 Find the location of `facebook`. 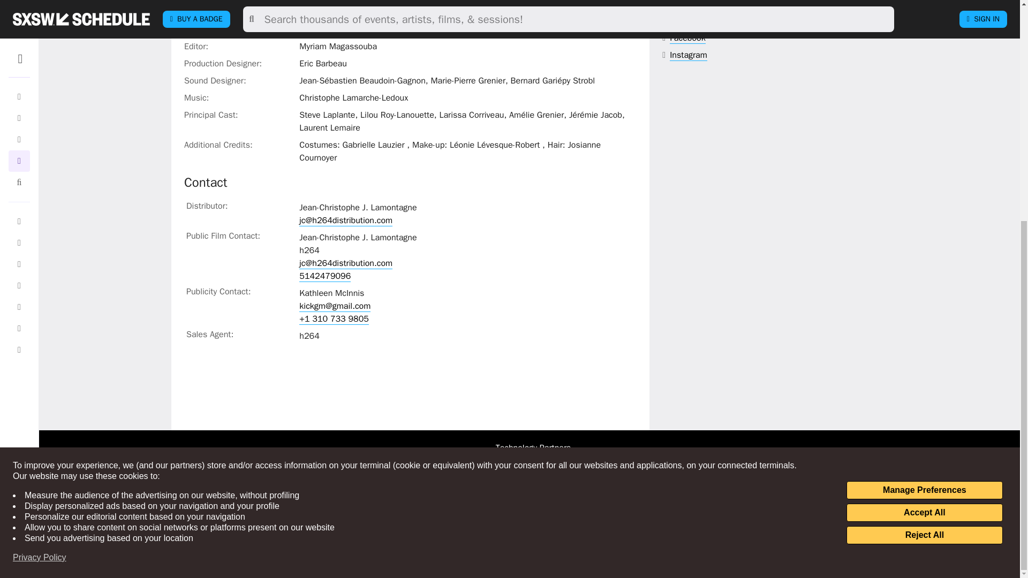

facebook is located at coordinates (687, 38).